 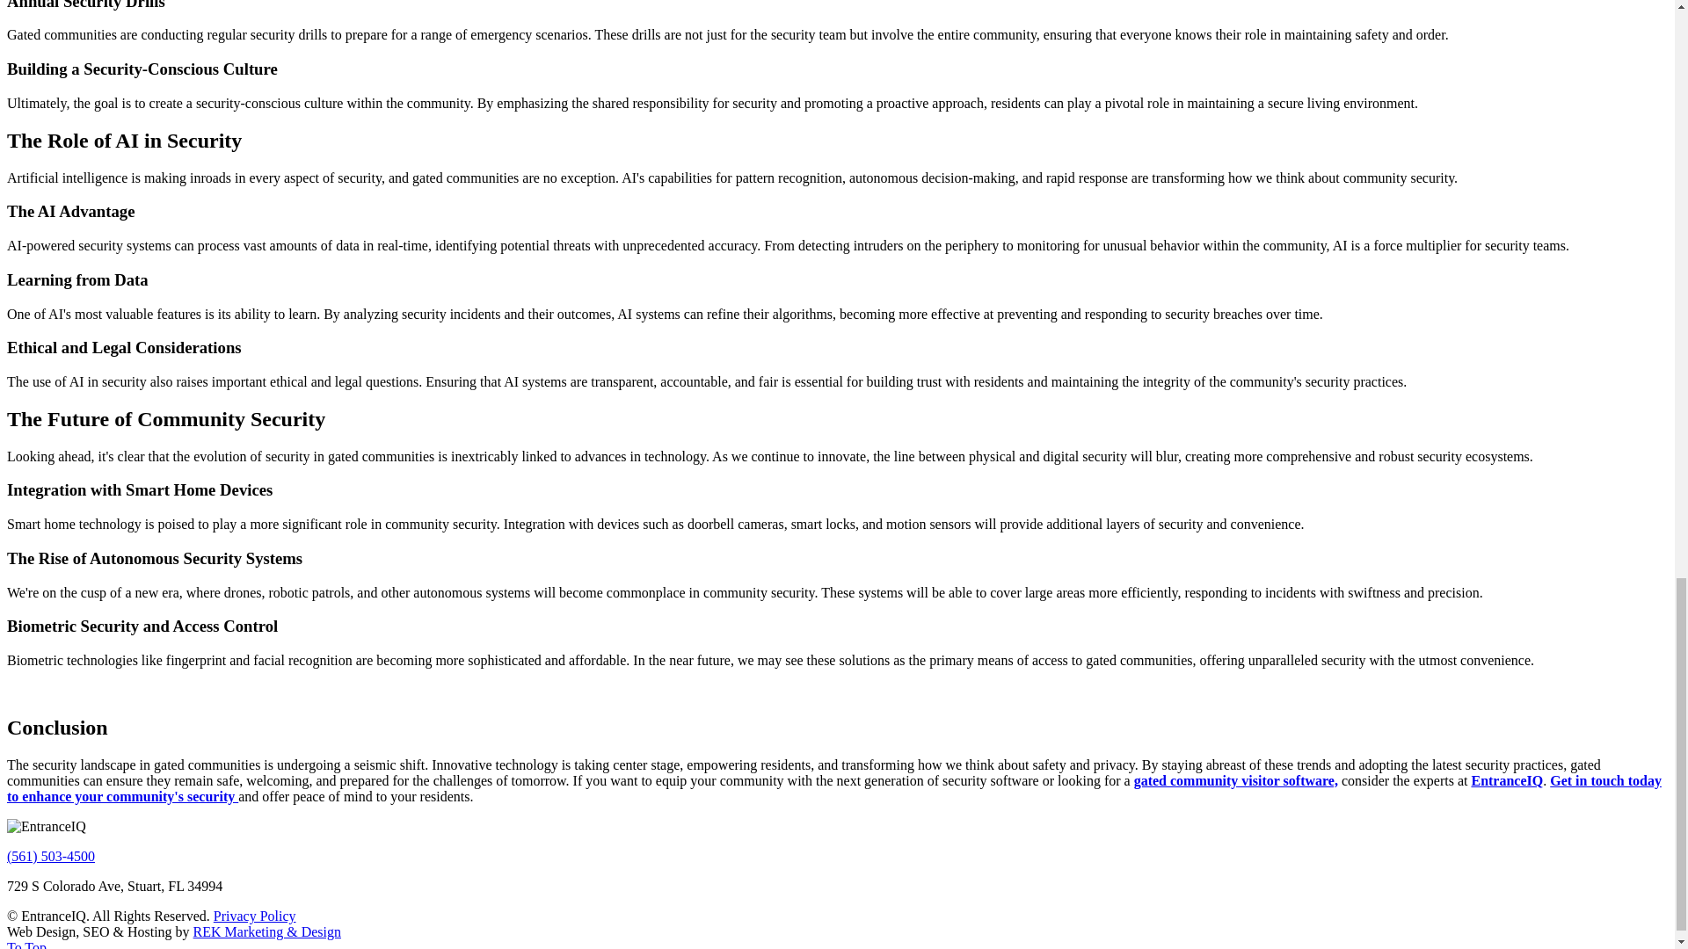 What do you see at coordinates (1506, 780) in the screenshot?
I see `EntranceIQ` at bounding box center [1506, 780].